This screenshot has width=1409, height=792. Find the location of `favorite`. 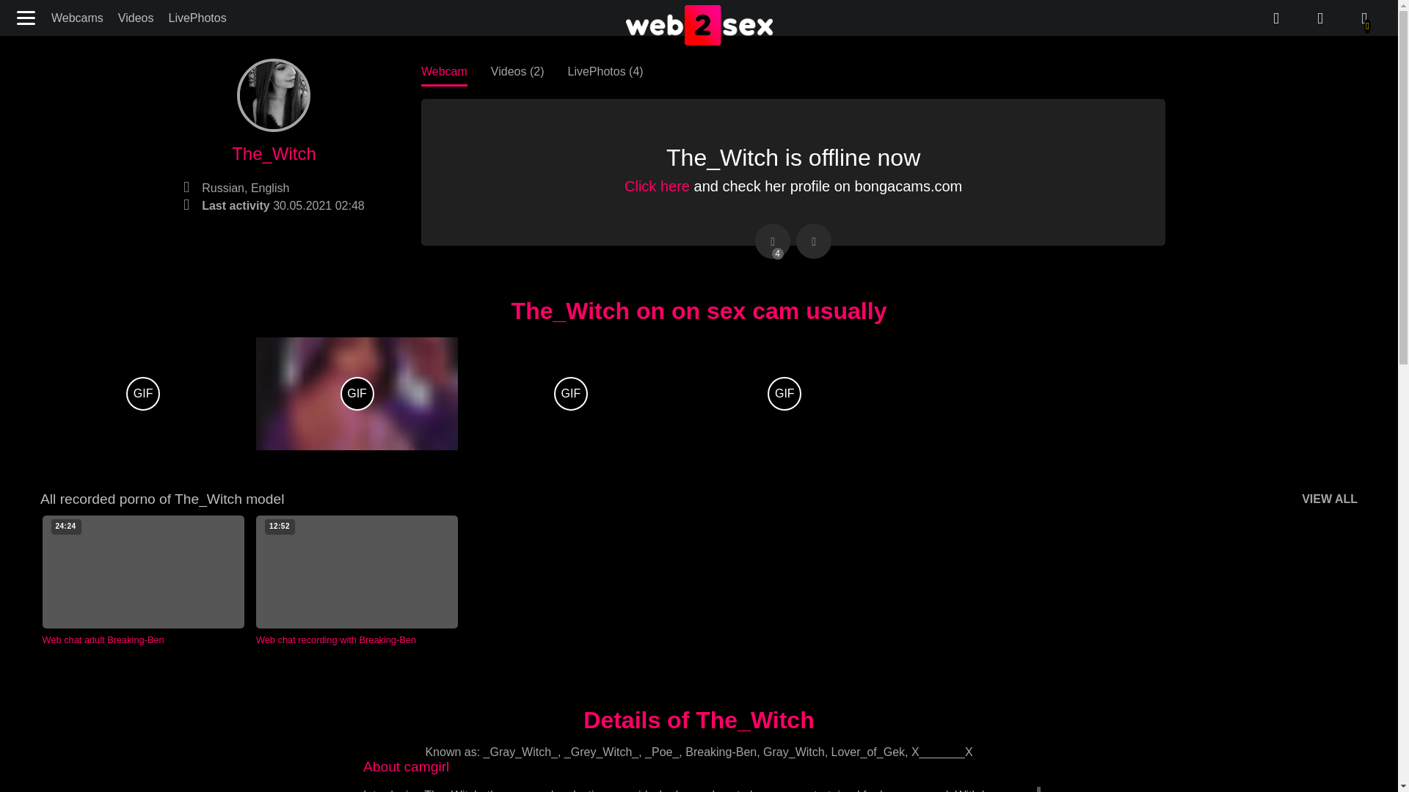

favorite is located at coordinates (813, 241).